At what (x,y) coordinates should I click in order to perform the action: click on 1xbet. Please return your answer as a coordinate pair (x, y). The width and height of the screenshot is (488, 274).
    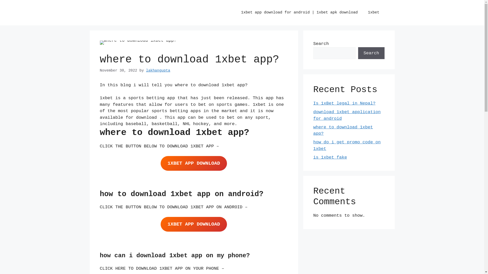
    Looking at the image, I should click on (374, 13).